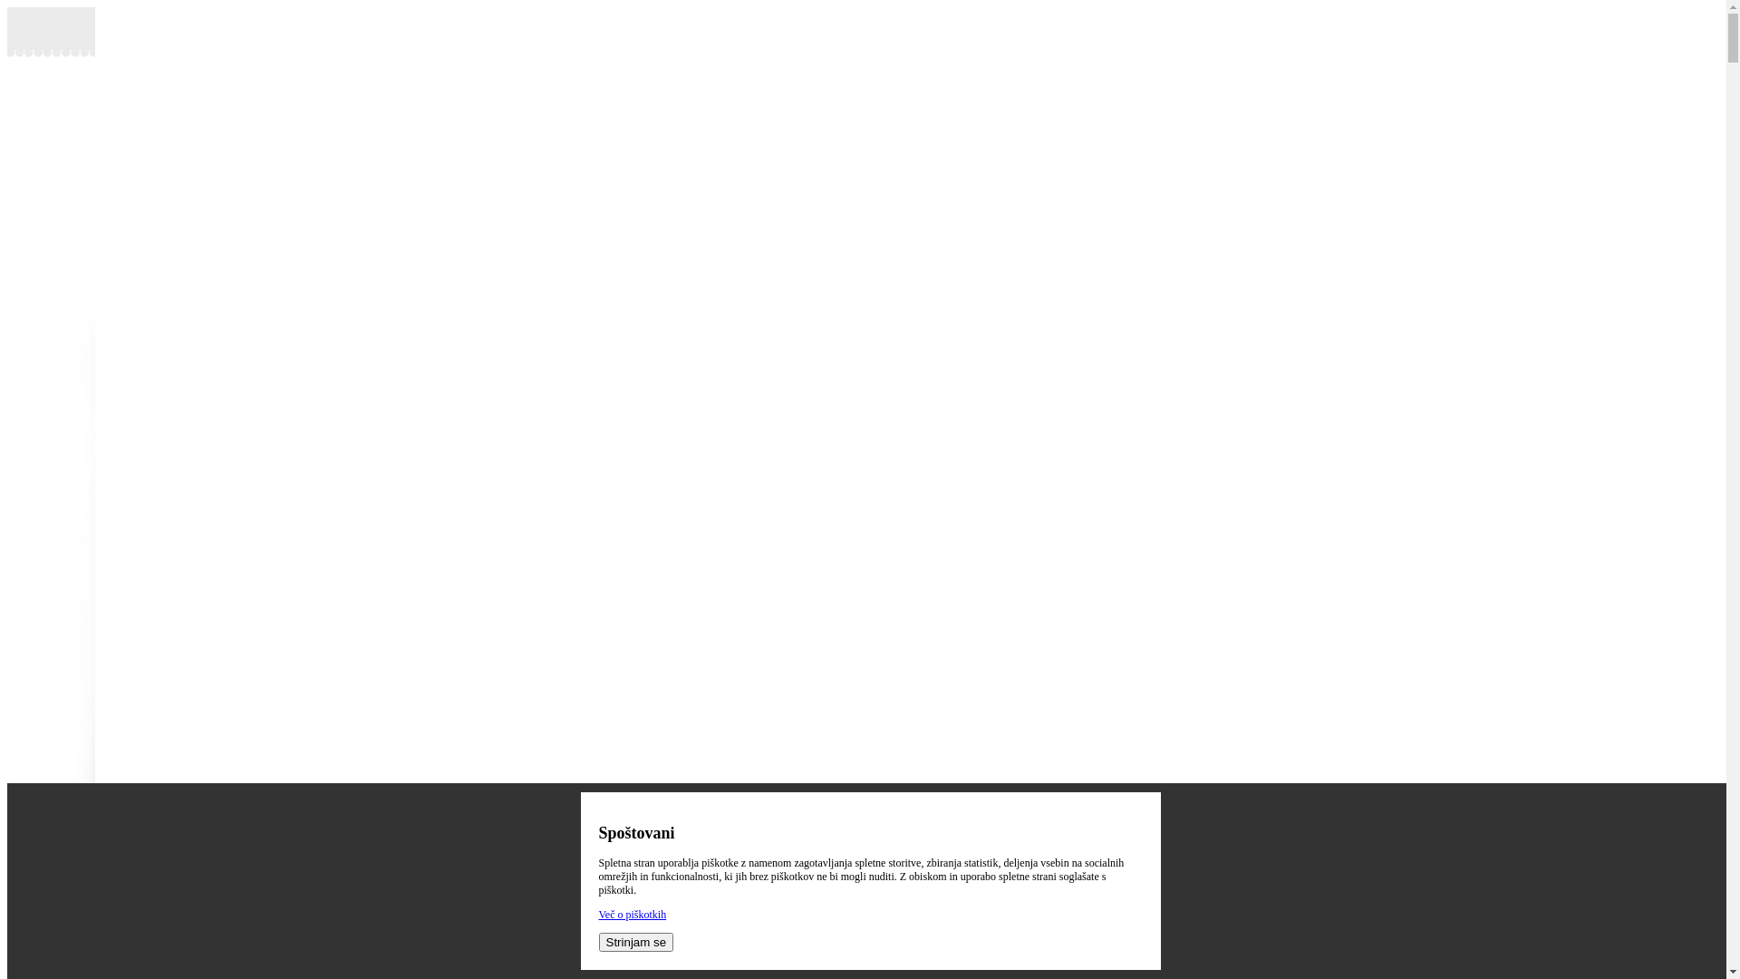 This screenshot has width=1740, height=979. What do you see at coordinates (636, 943) in the screenshot?
I see `Strinjam se` at bounding box center [636, 943].